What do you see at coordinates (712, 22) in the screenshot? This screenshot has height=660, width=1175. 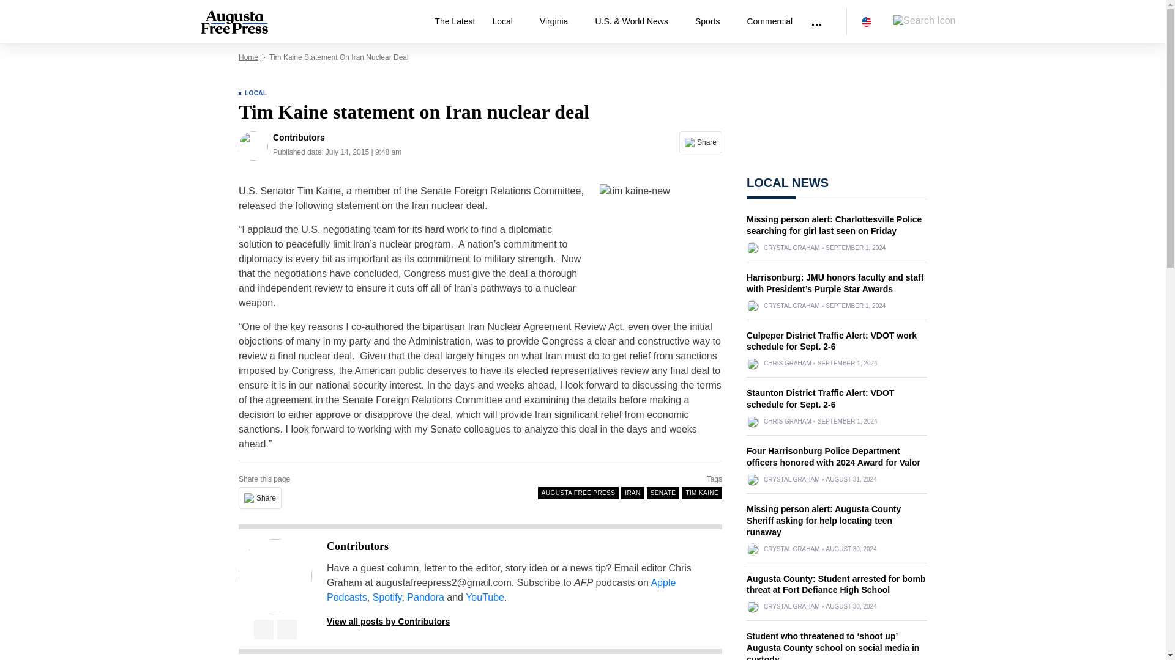 I see `Sports` at bounding box center [712, 22].